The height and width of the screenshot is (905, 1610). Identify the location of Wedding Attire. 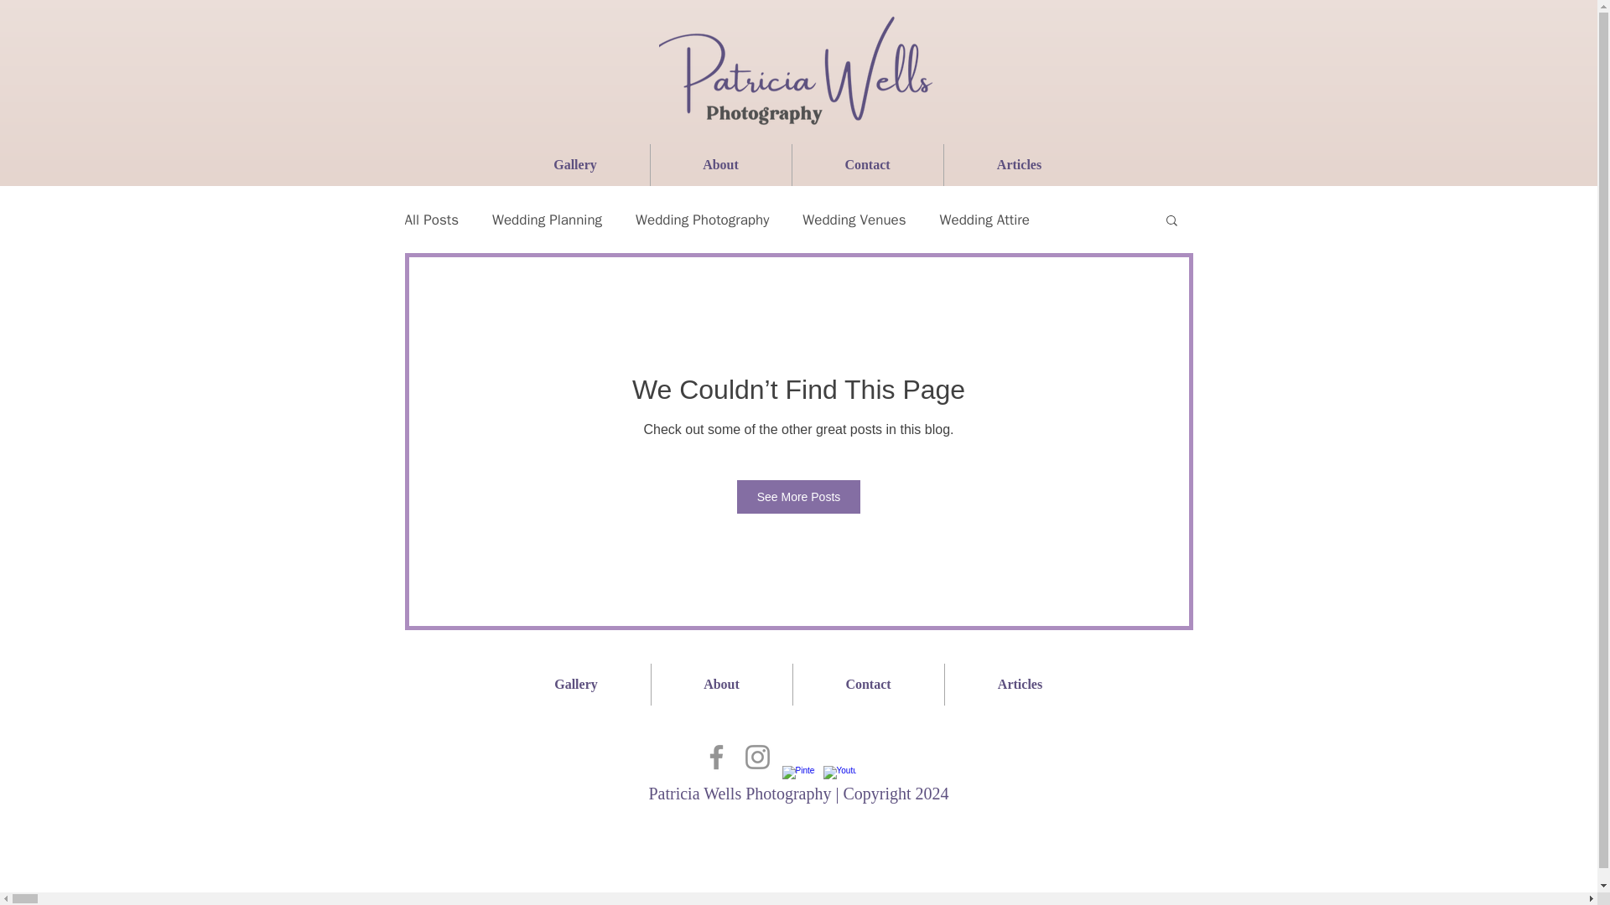
(984, 219).